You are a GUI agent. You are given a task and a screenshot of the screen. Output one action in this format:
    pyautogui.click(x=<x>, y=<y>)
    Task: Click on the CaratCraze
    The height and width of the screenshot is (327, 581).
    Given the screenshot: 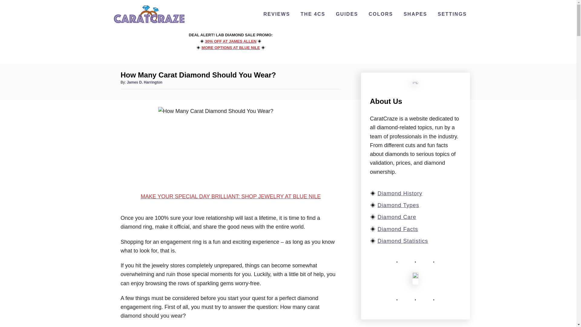 What is the action you would take?
    pyautogui.click(x=149, y=24)
    